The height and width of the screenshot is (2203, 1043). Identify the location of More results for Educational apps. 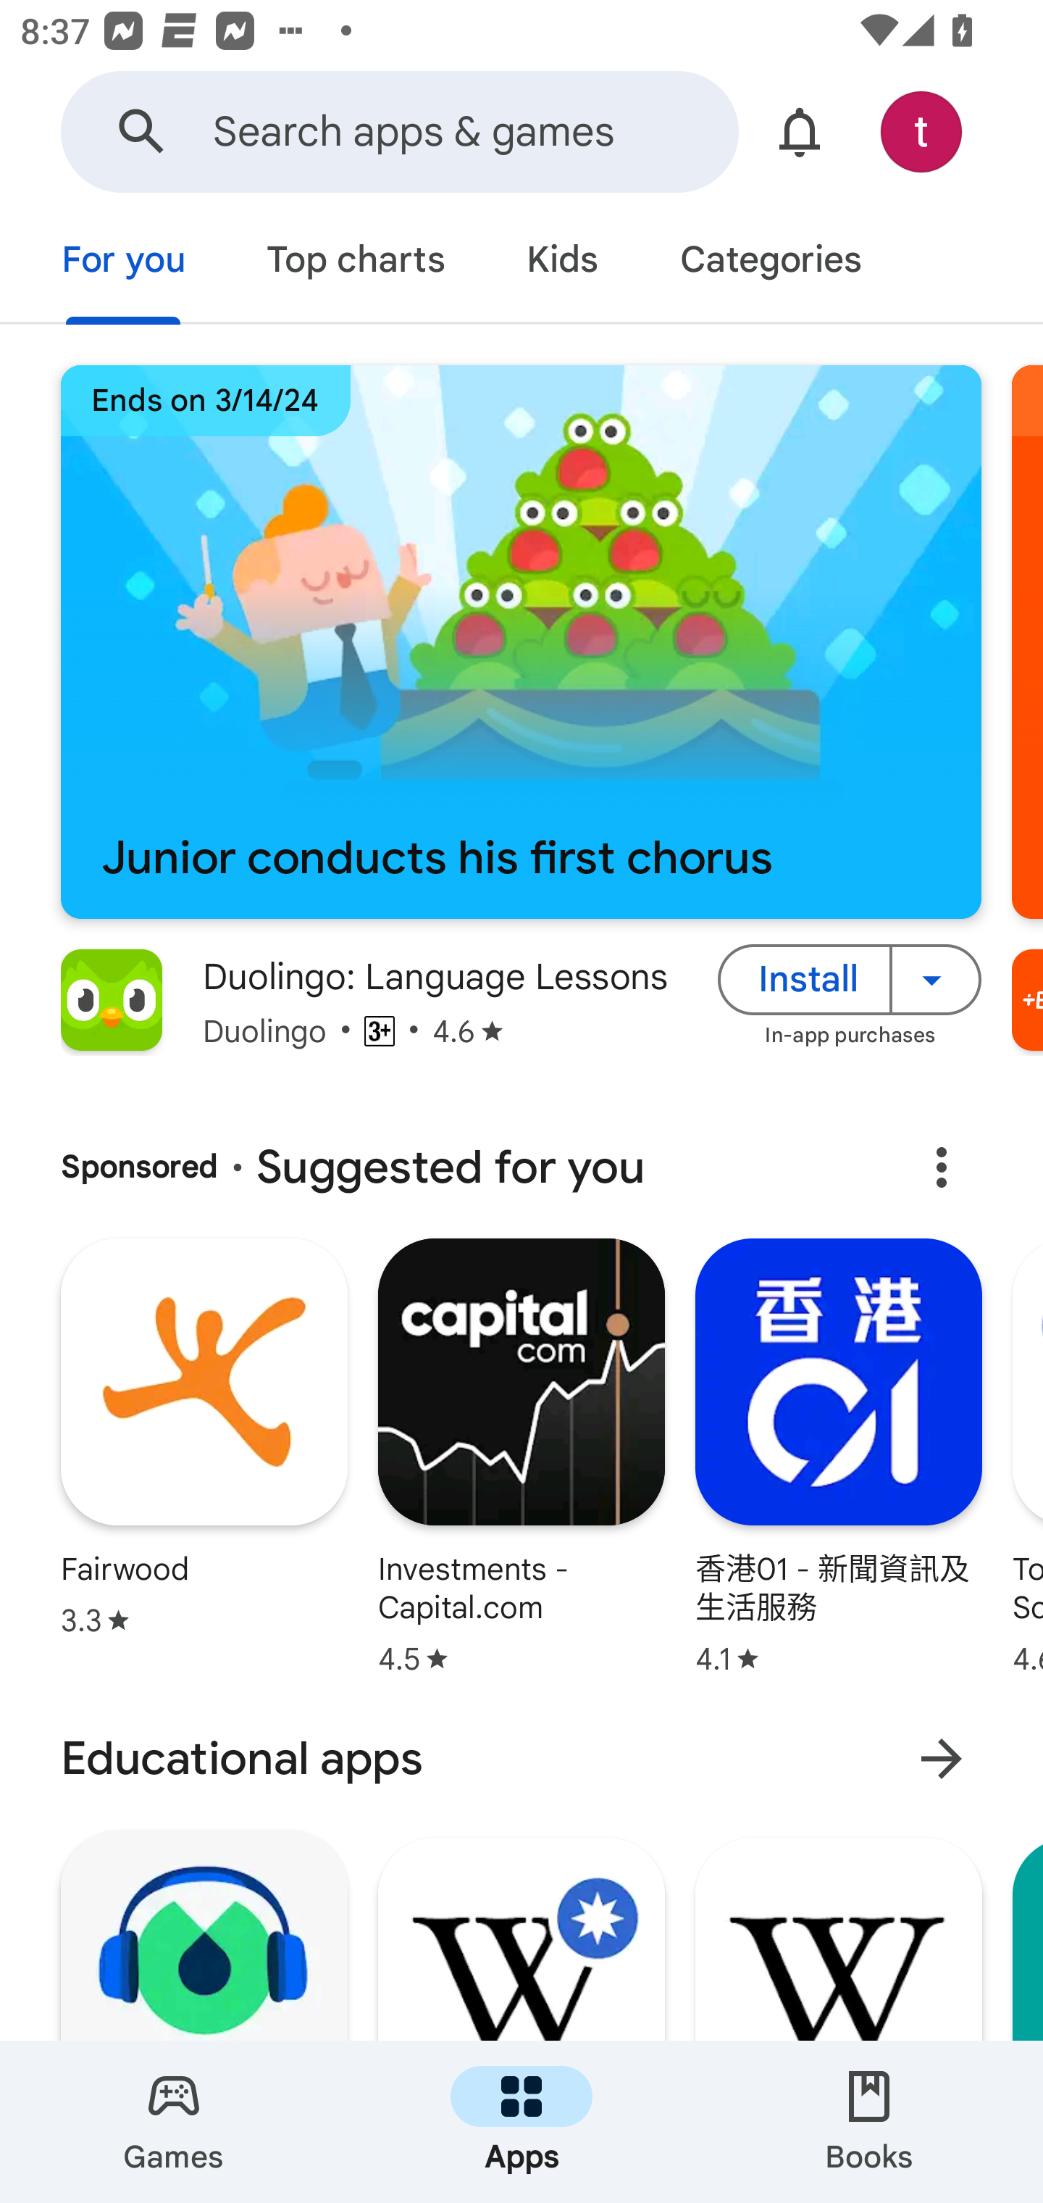
(941, 1759).